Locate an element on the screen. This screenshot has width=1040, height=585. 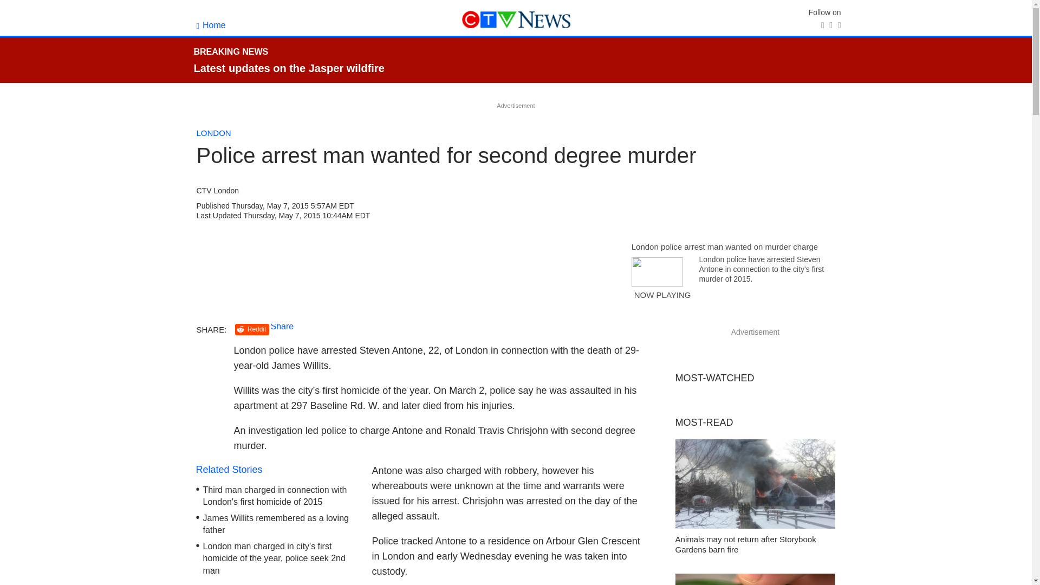
LONDON is located at coordinates (213, 132).